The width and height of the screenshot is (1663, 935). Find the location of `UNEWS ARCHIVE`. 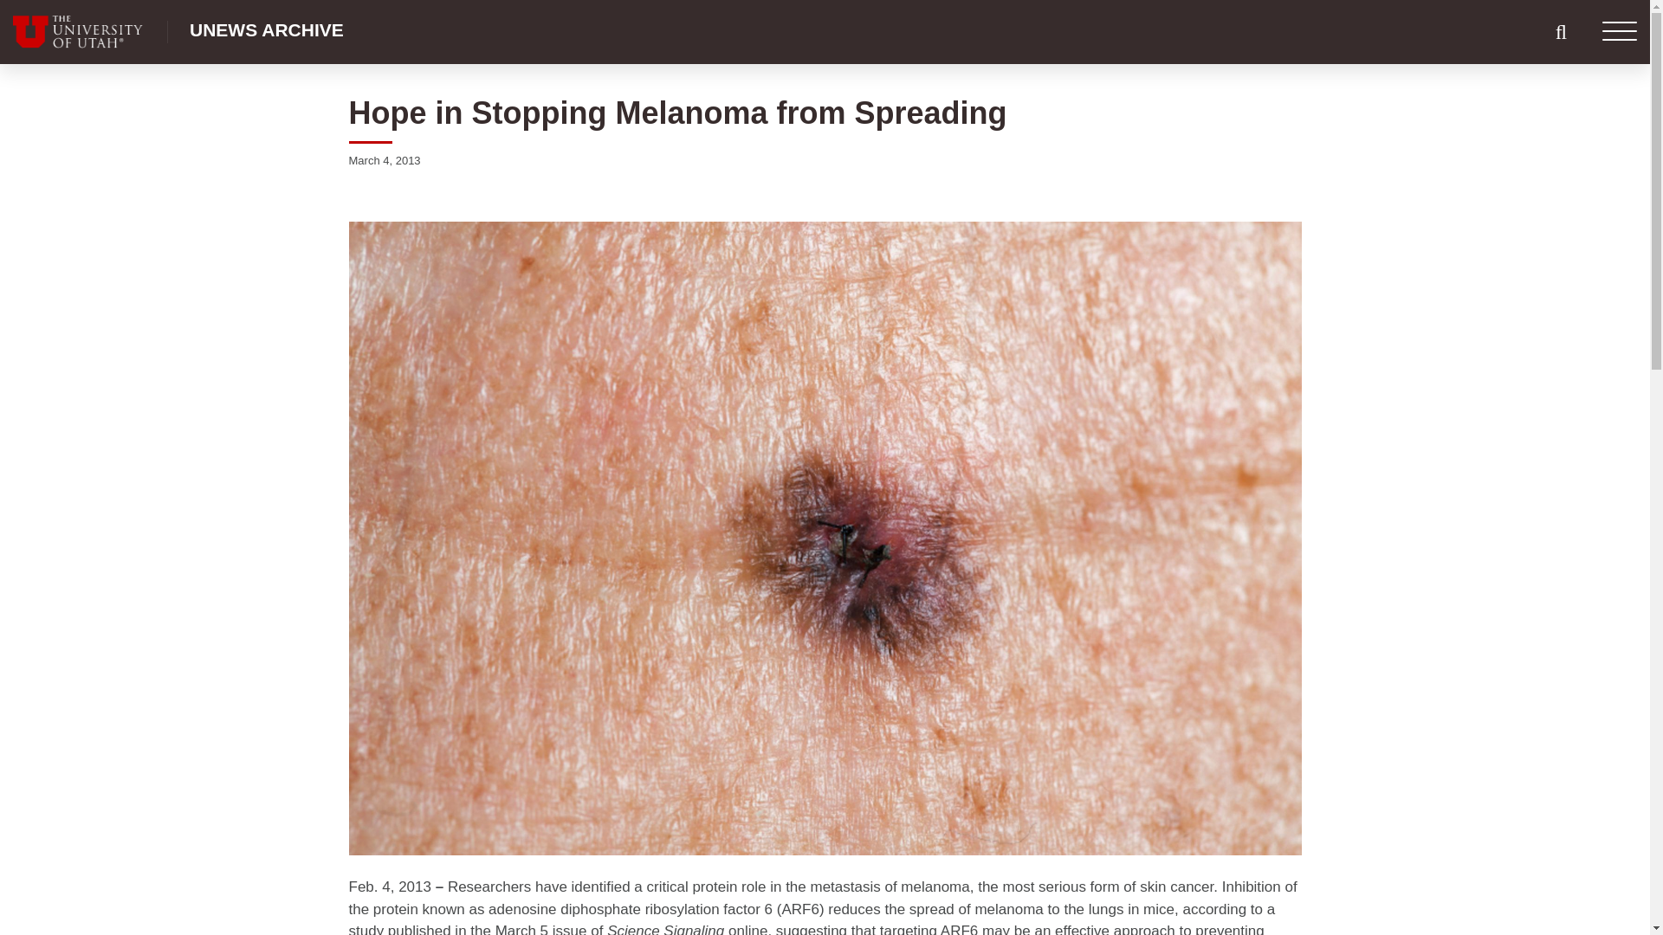

UNEWS ARCHIVE is located at coordinates (267, 29).